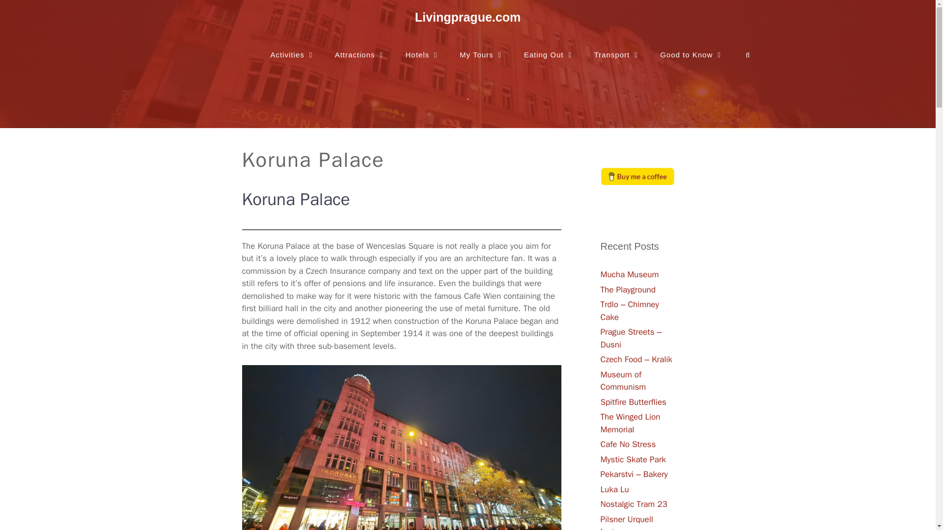 Image resolution: width=943 pixels, height=530 pixels. What do you see at coordinates (468, 17) in the screenshot?
I see `Livingprague.com` at bounding box center [468, 17].